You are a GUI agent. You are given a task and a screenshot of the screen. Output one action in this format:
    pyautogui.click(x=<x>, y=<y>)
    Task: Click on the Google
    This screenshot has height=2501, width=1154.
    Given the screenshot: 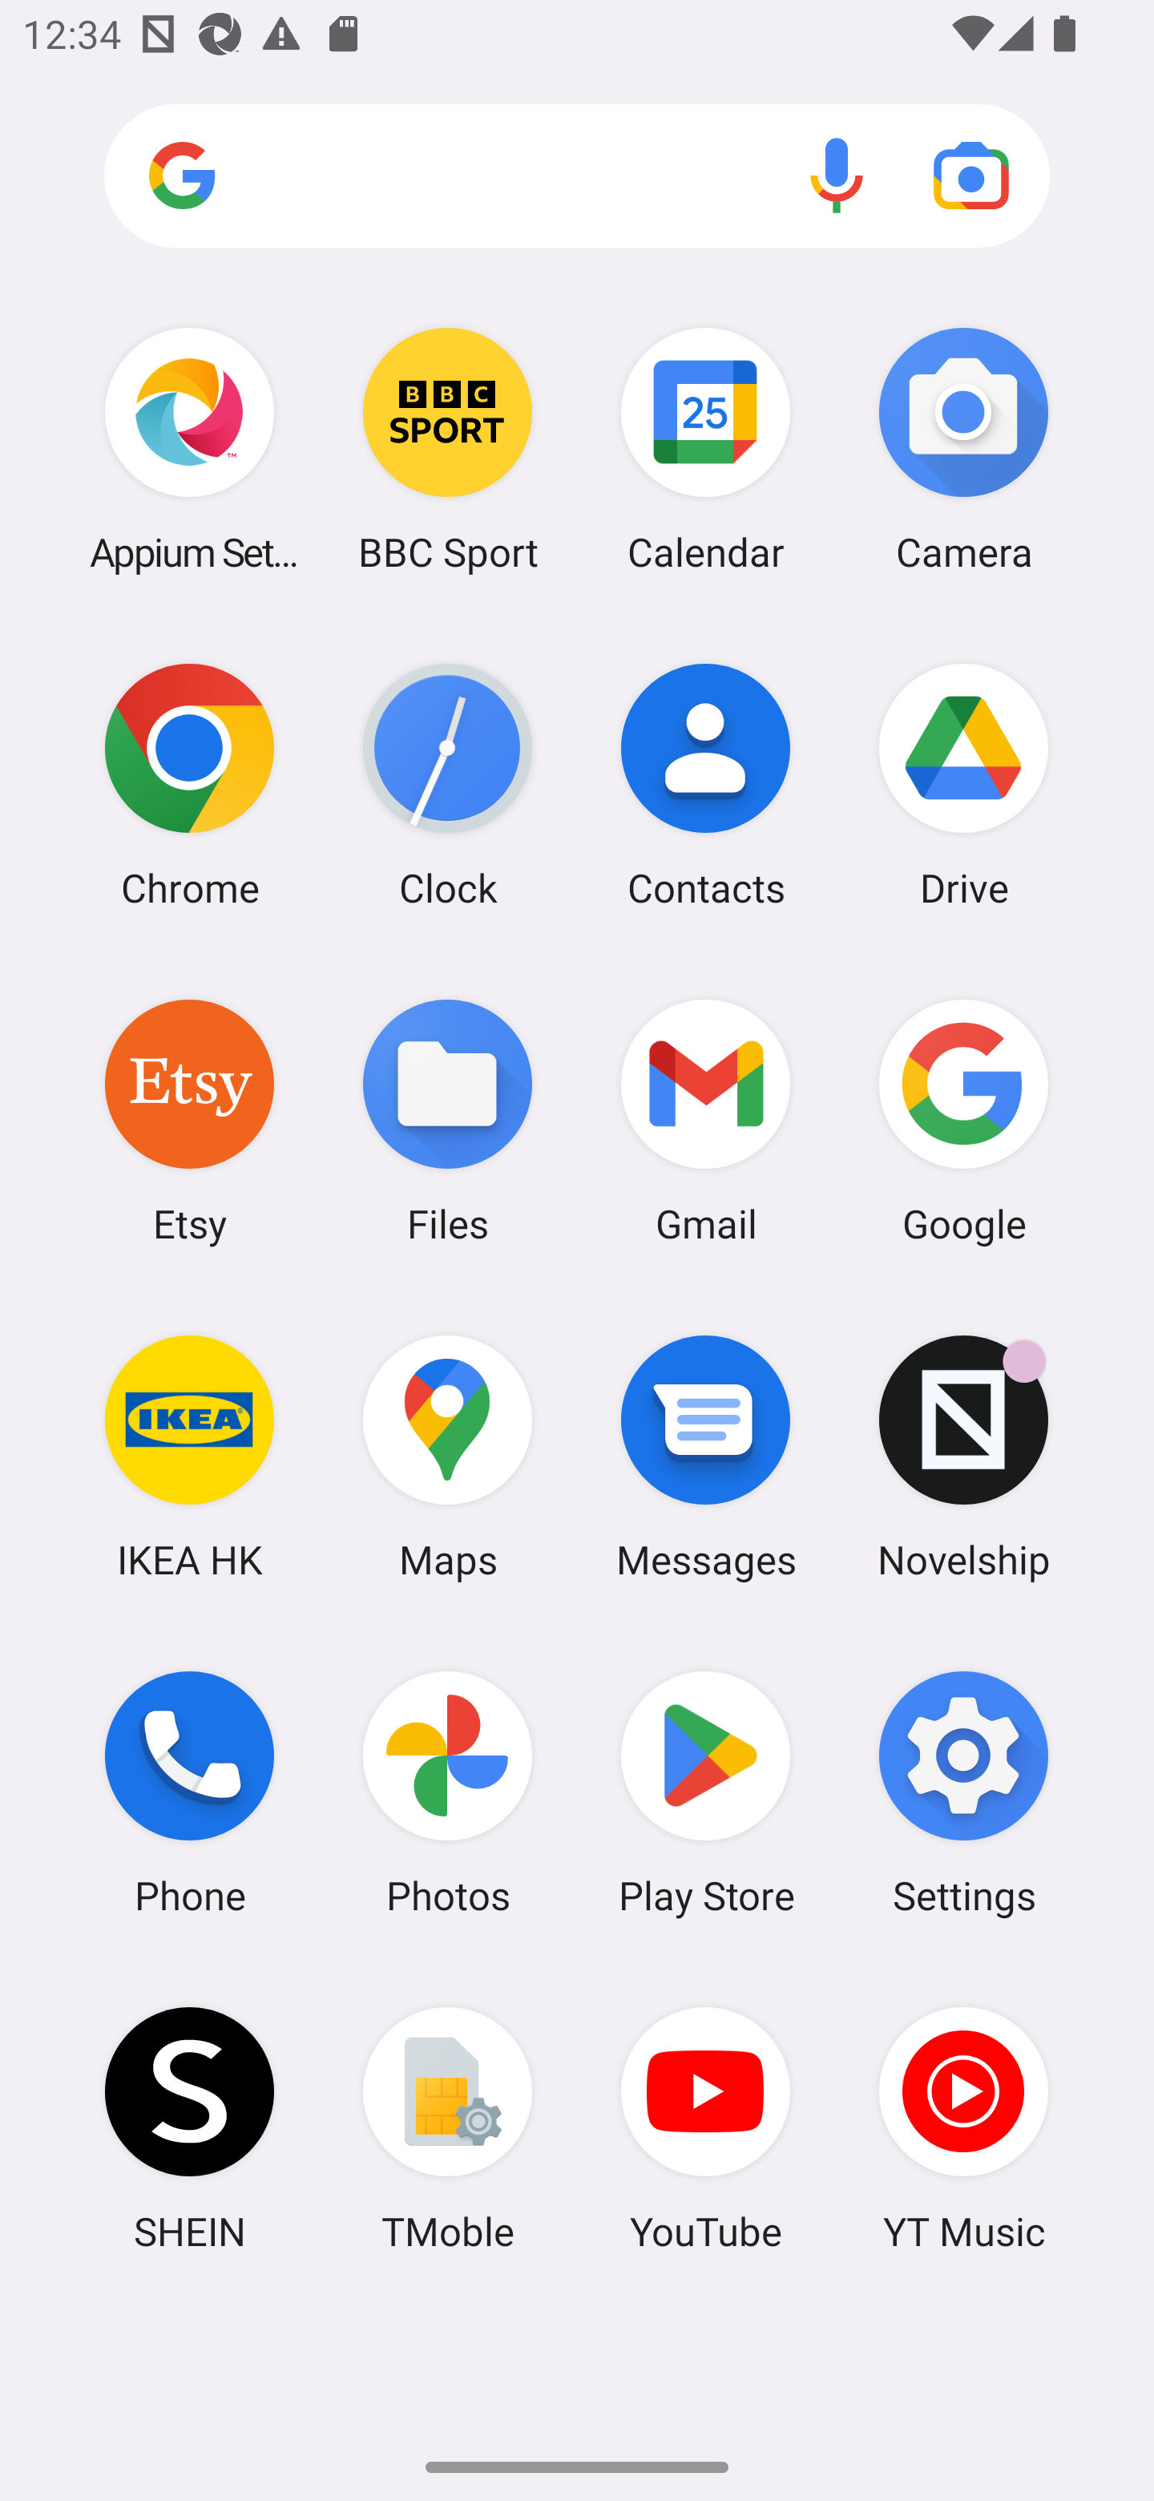 What is the action you would take?
    pyautogui.click(x=963, y=1120)
    